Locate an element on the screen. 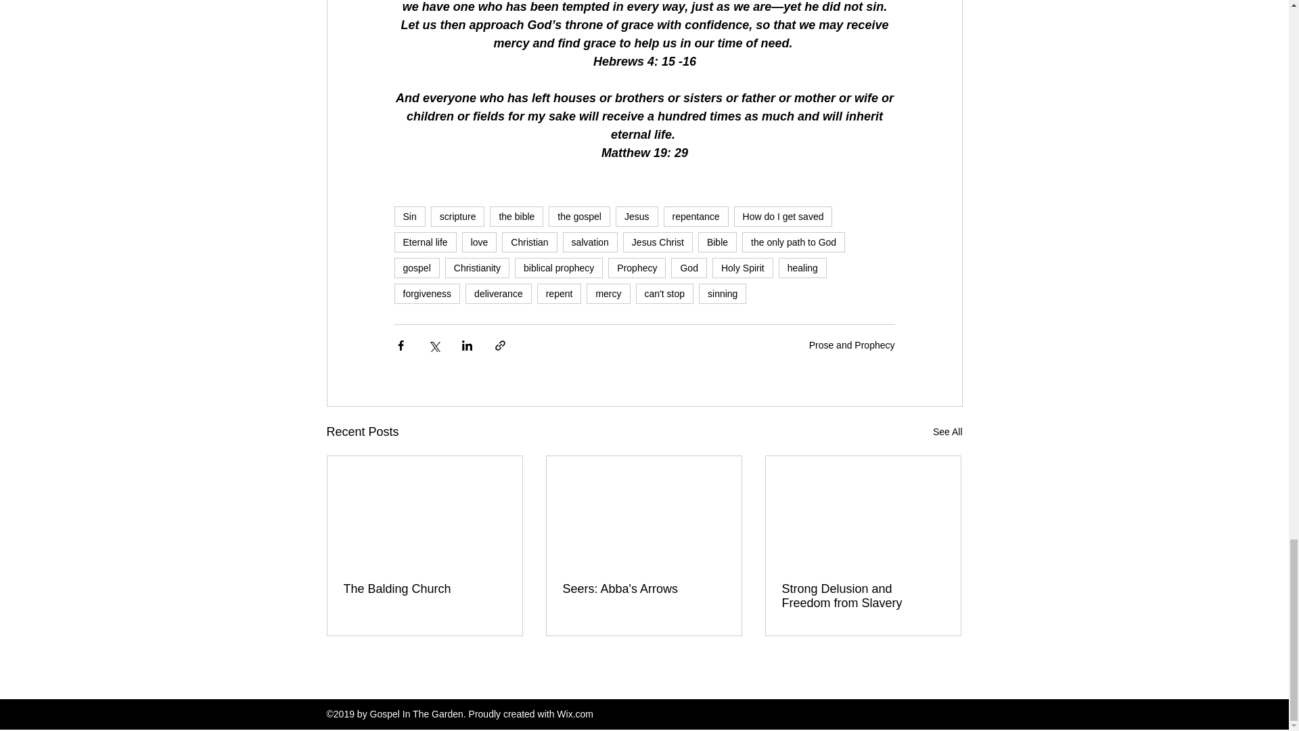  God is located at coordinates (689, 268).